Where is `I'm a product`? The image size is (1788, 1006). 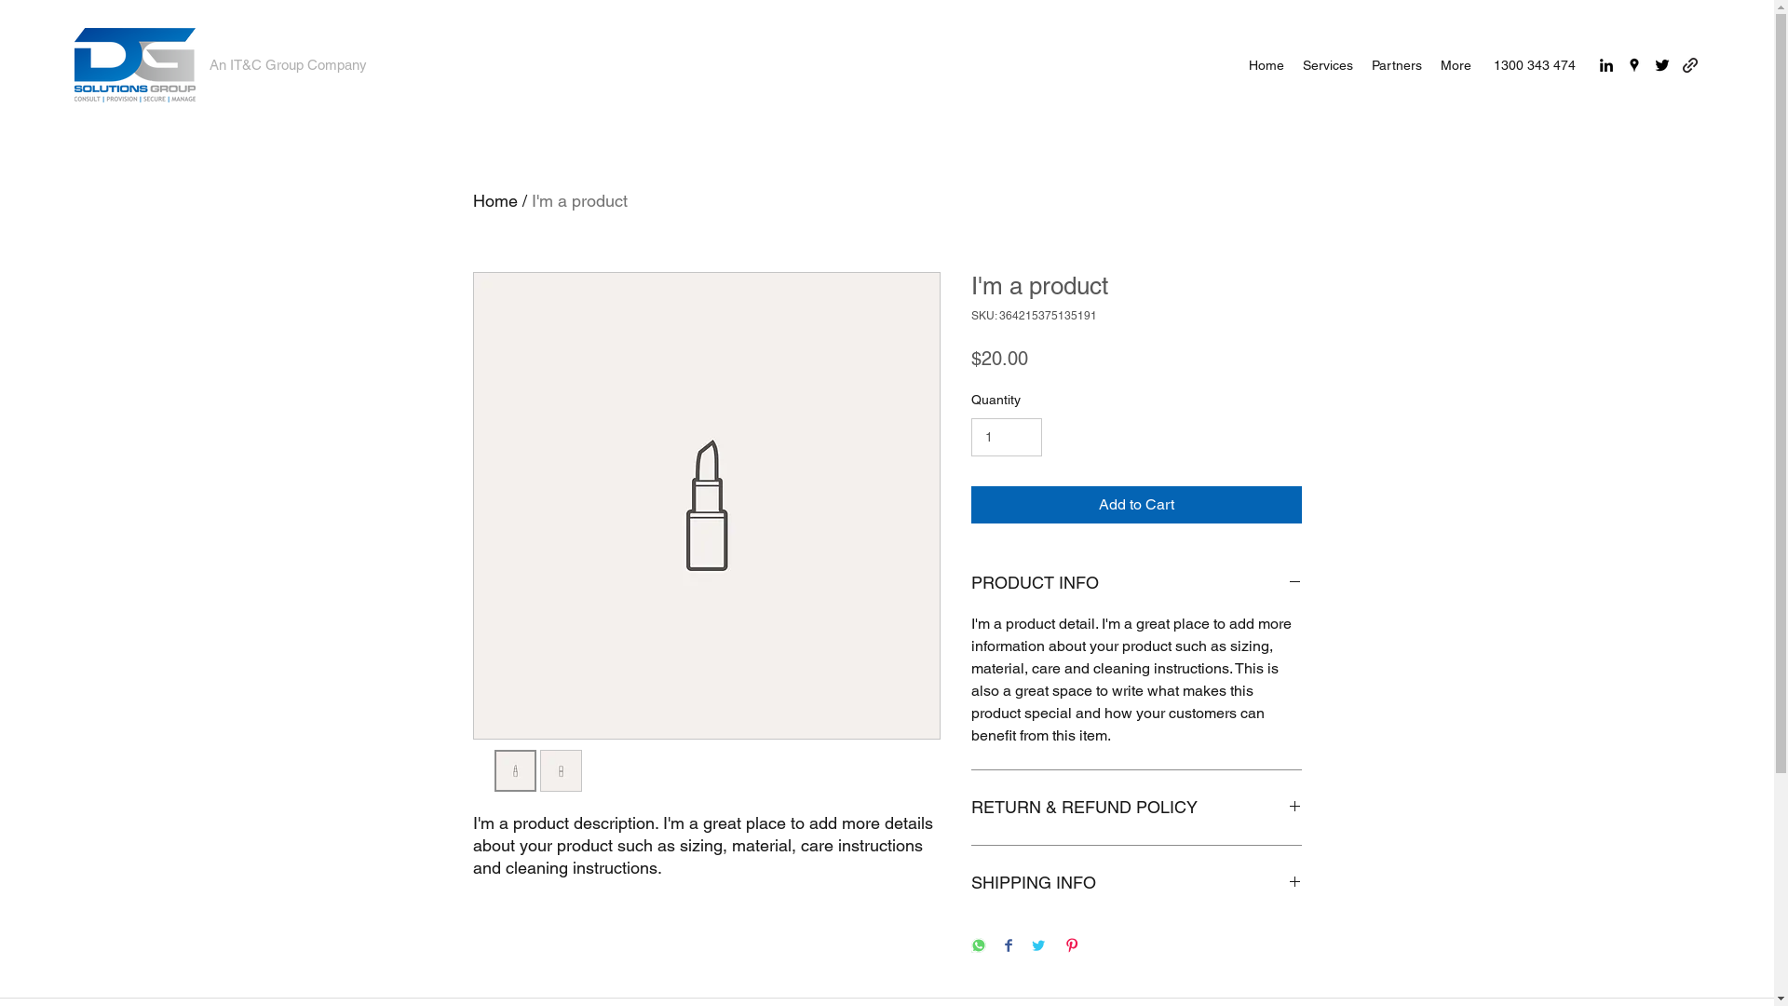 I'm a product is located at coordinates (579, 201).